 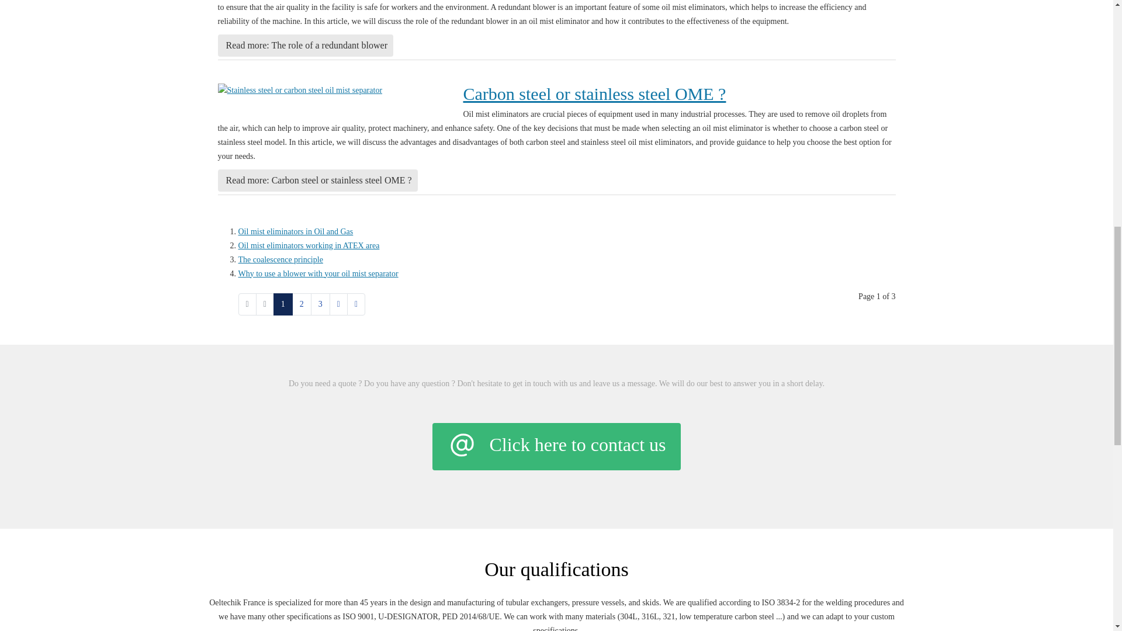 What do you see at coordinates (280, 259) in the screenshot?
I see `The coalescence principle` at bounding box center [280, 259].